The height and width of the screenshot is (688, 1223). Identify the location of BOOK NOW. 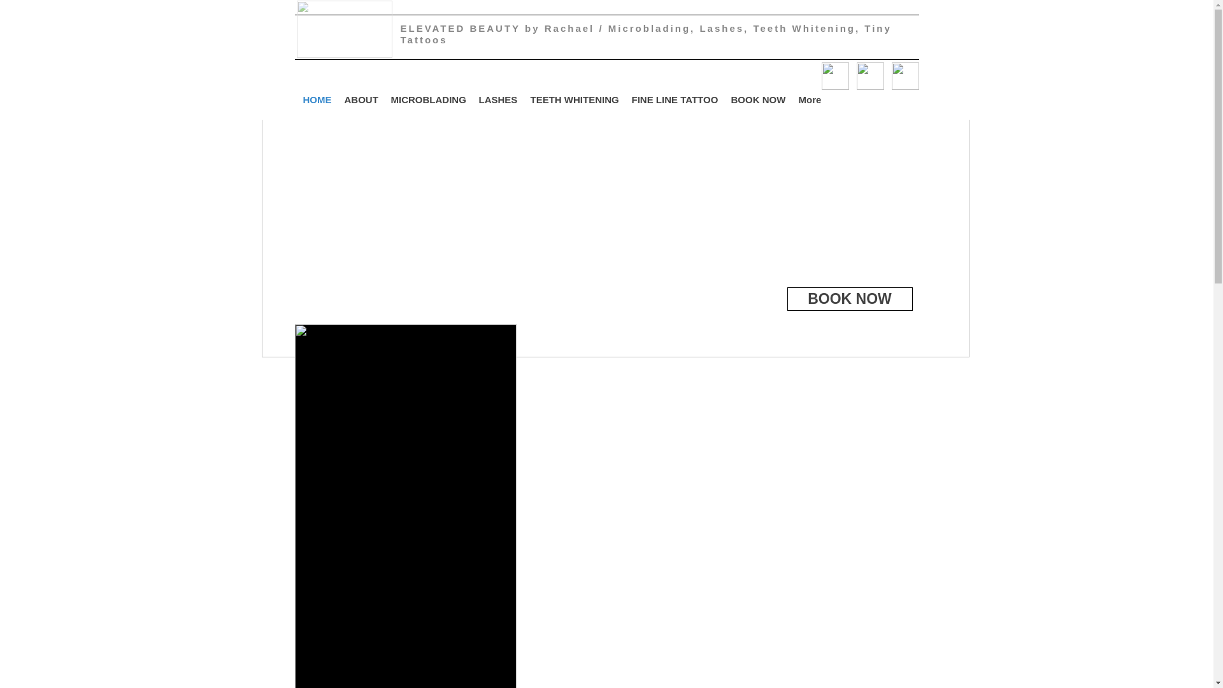
(850, 299).